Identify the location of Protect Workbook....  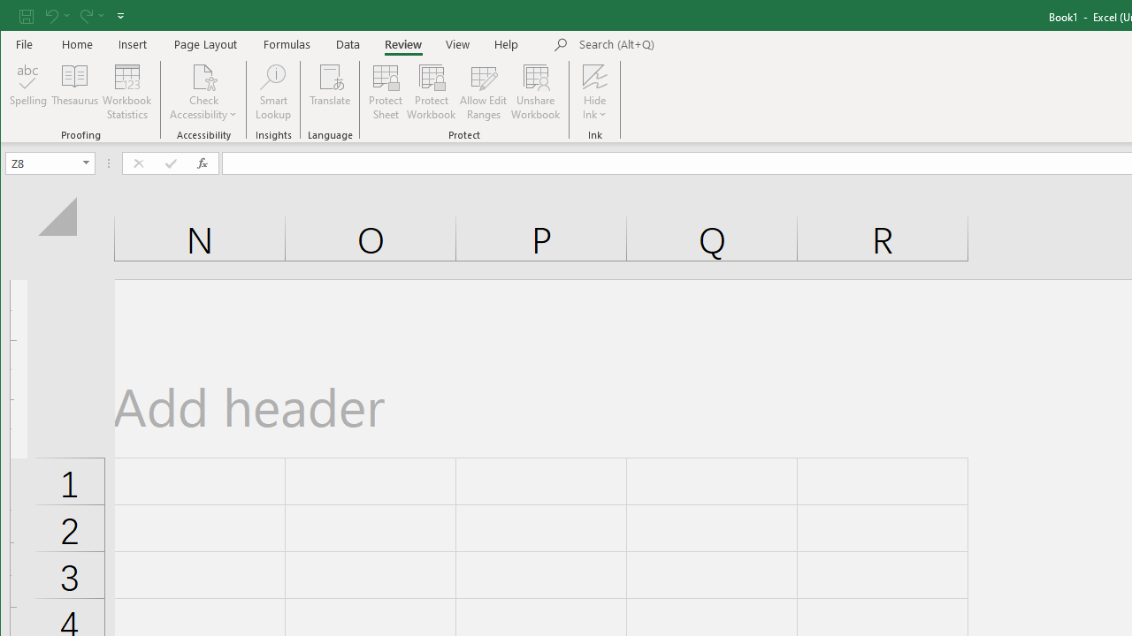
(432, 92).